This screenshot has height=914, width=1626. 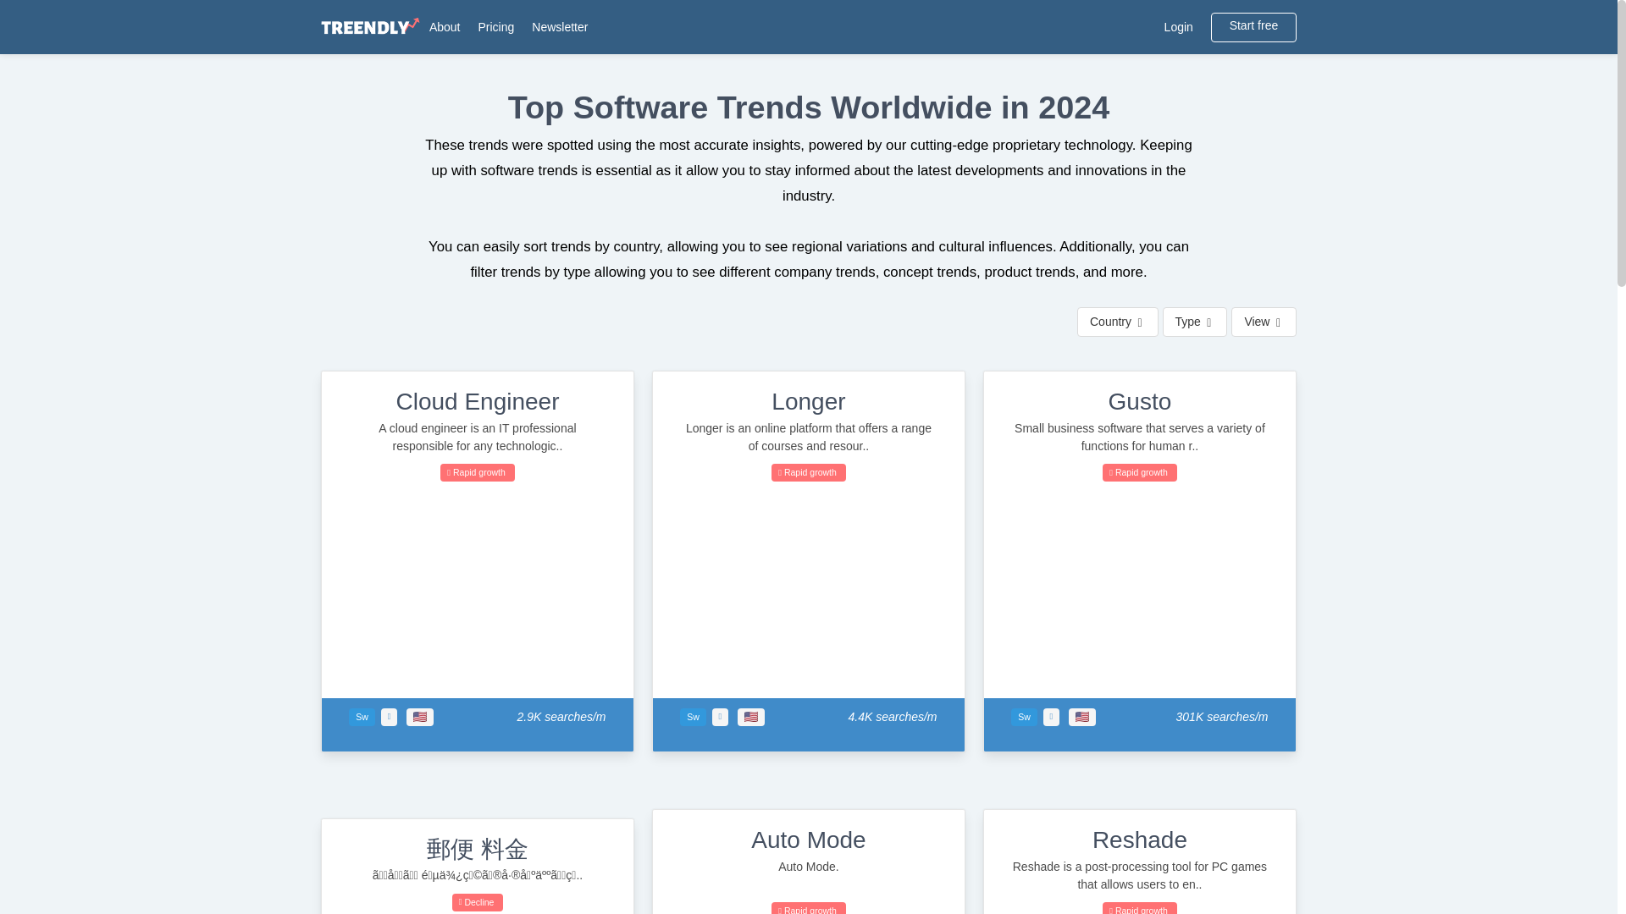 What do you see at coordinates (444, 27) in the screenshot?
I see `About` at bounding box center [444, 27].